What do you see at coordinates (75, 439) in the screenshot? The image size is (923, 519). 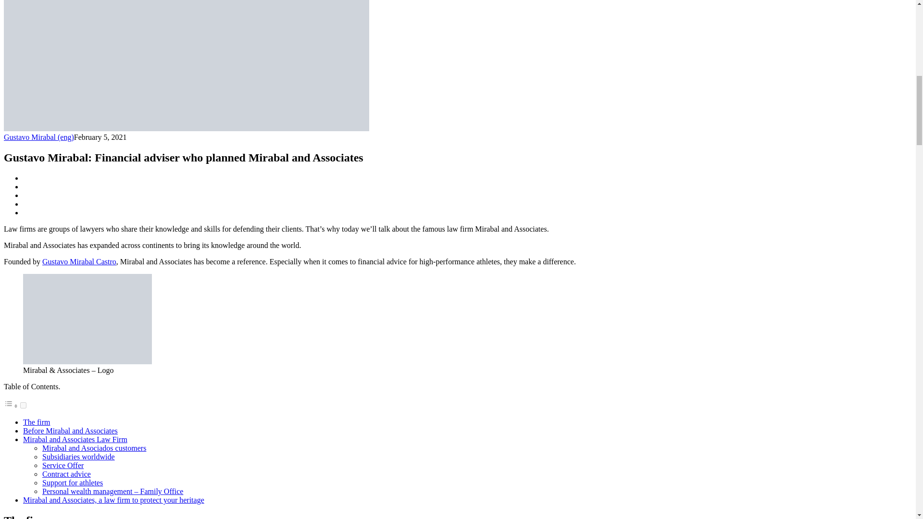 I see `Mirabal and Associates Law Firm` at bounding box center [75, 439].